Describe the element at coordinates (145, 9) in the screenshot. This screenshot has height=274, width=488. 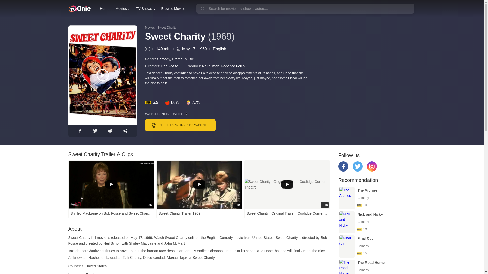
I see `TV Shows` at that location.